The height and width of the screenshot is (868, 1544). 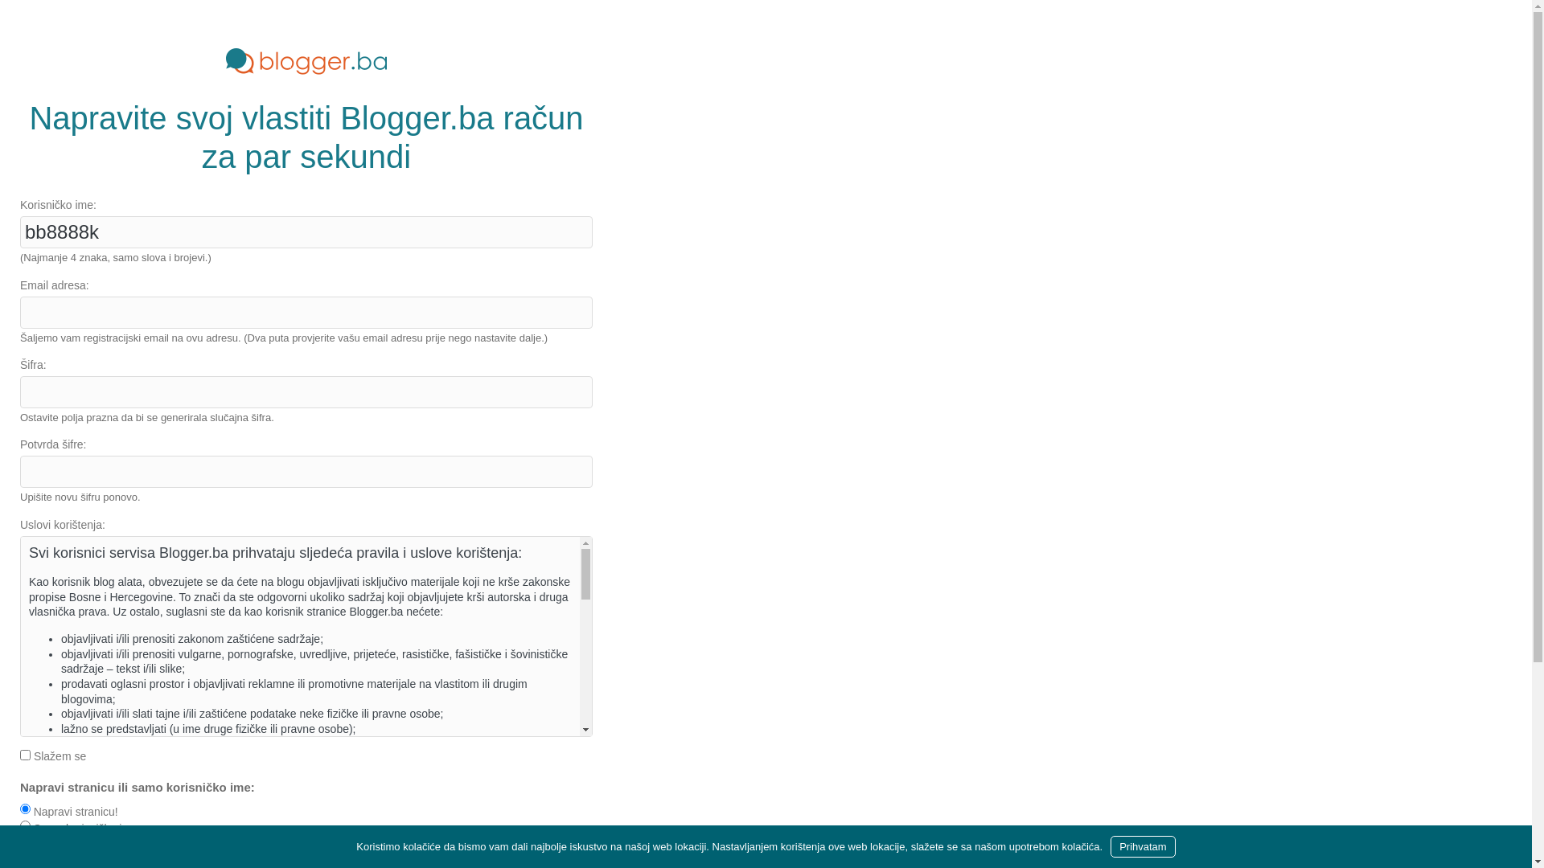 I want to click on Prihvatam, so click(x=1144, y=847).